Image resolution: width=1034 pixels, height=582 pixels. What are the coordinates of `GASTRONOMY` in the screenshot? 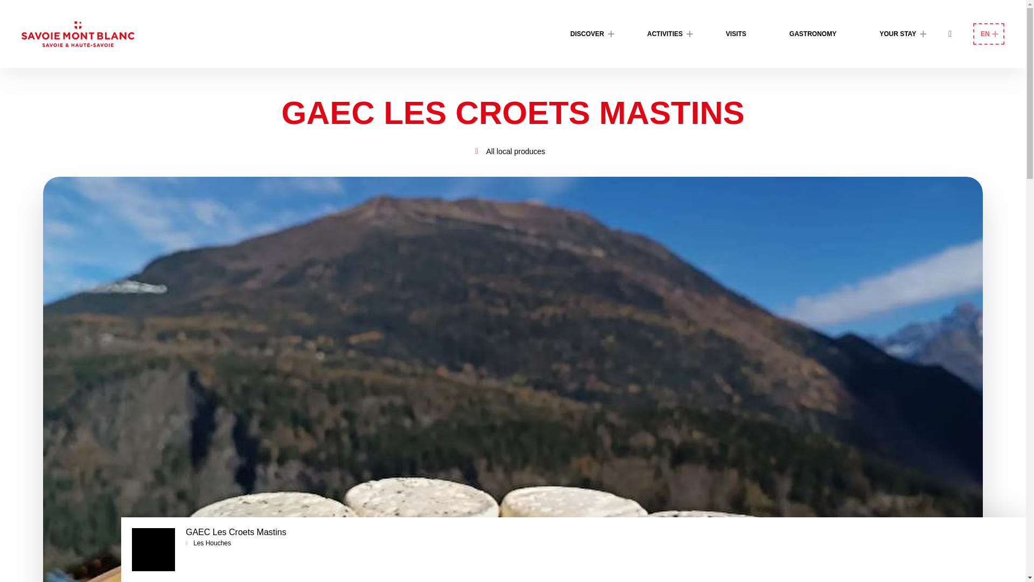 It's located at (812, 33).